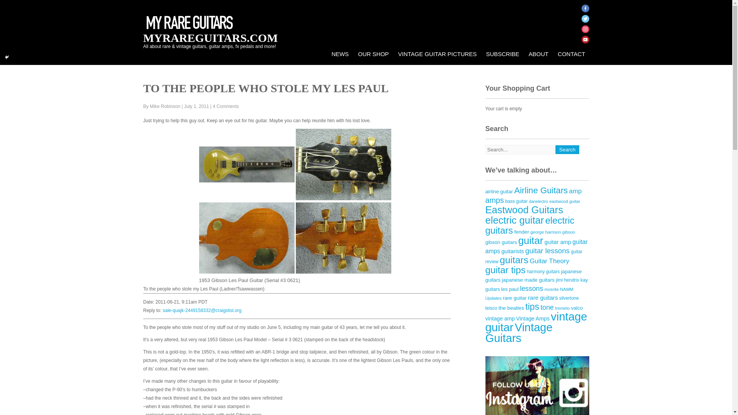  What do you see at coordinates (226, 106) in the screenshot?
I see `4 Comments` at bounding box center [226, 106].